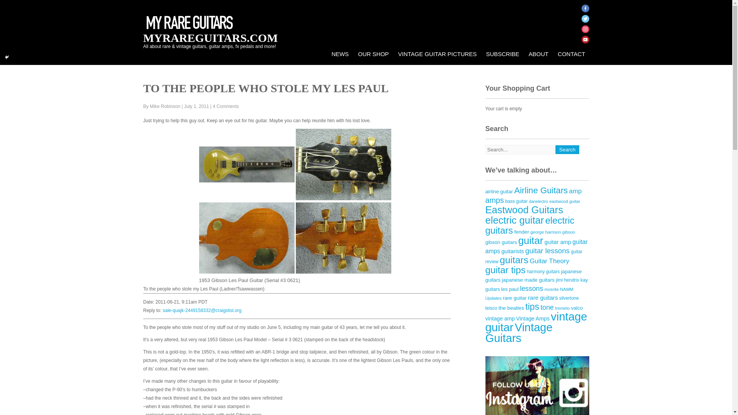  What do you see at coordinates (226, 106) in the screenshot?
I see `4 Comments` at bounding box center [226, 106].